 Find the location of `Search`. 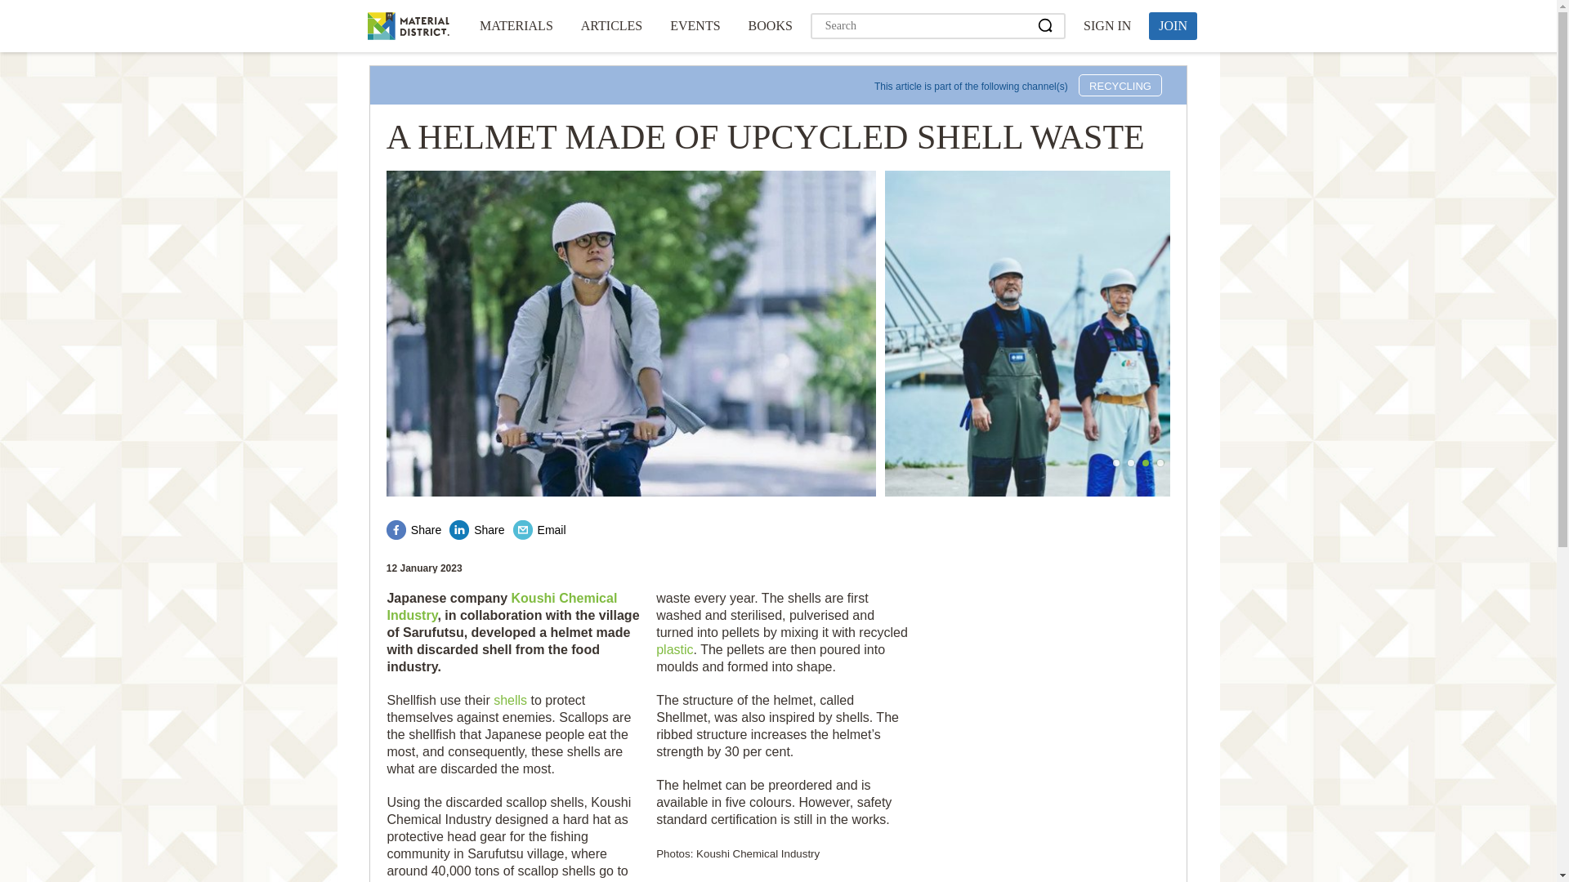

Search is located at coordinates (1046, 26).